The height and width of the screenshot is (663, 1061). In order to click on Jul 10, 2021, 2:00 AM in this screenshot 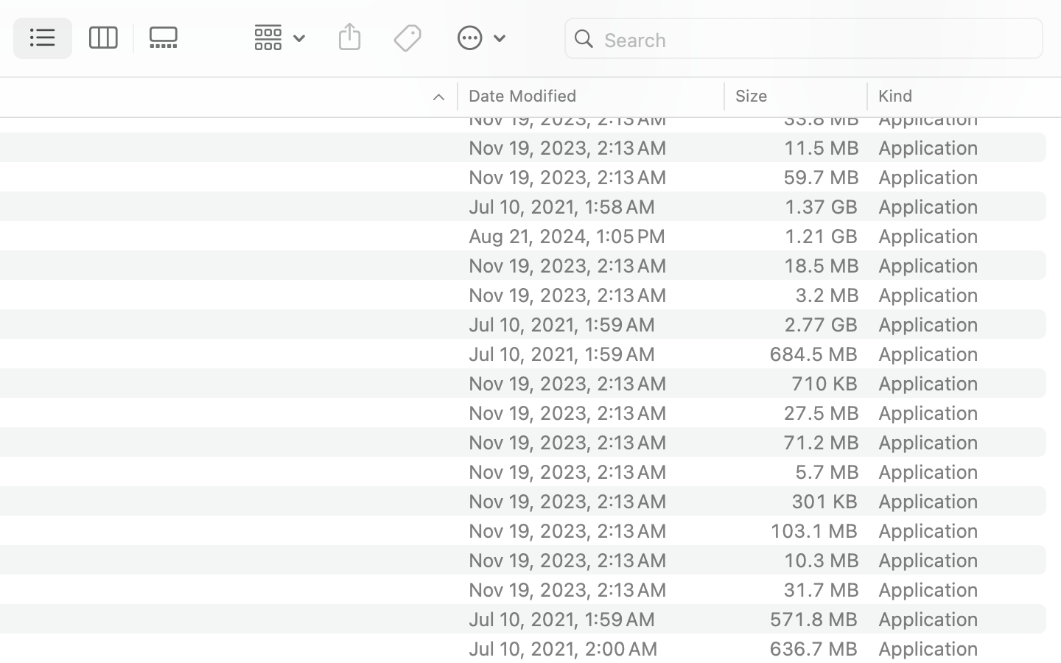, I will do `click(592, 648)`.